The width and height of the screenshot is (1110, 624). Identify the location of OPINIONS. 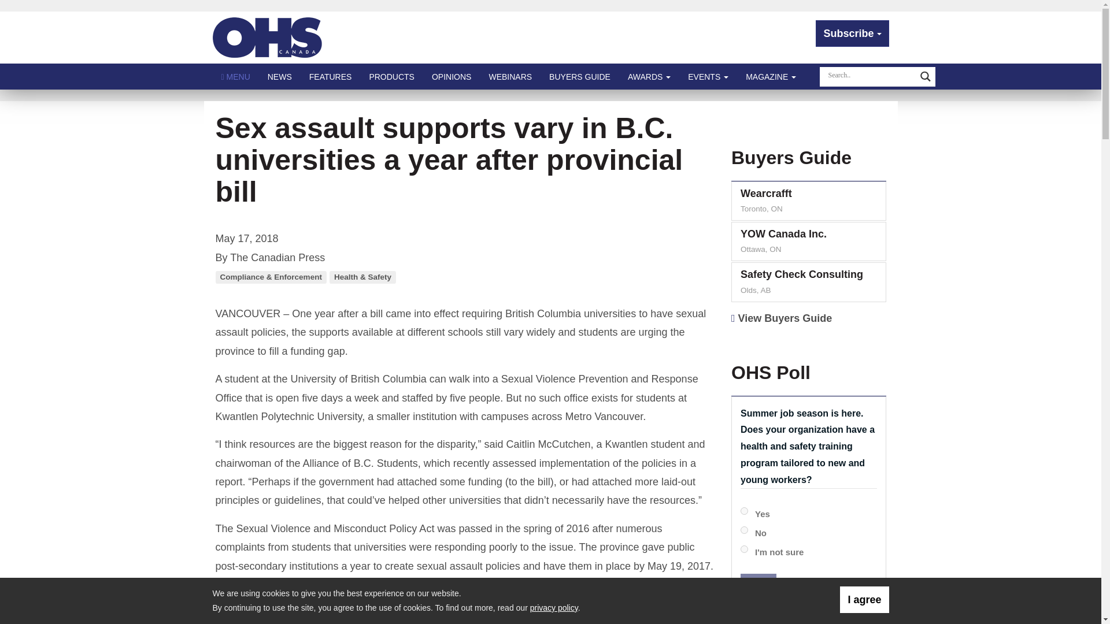
(451, 76).